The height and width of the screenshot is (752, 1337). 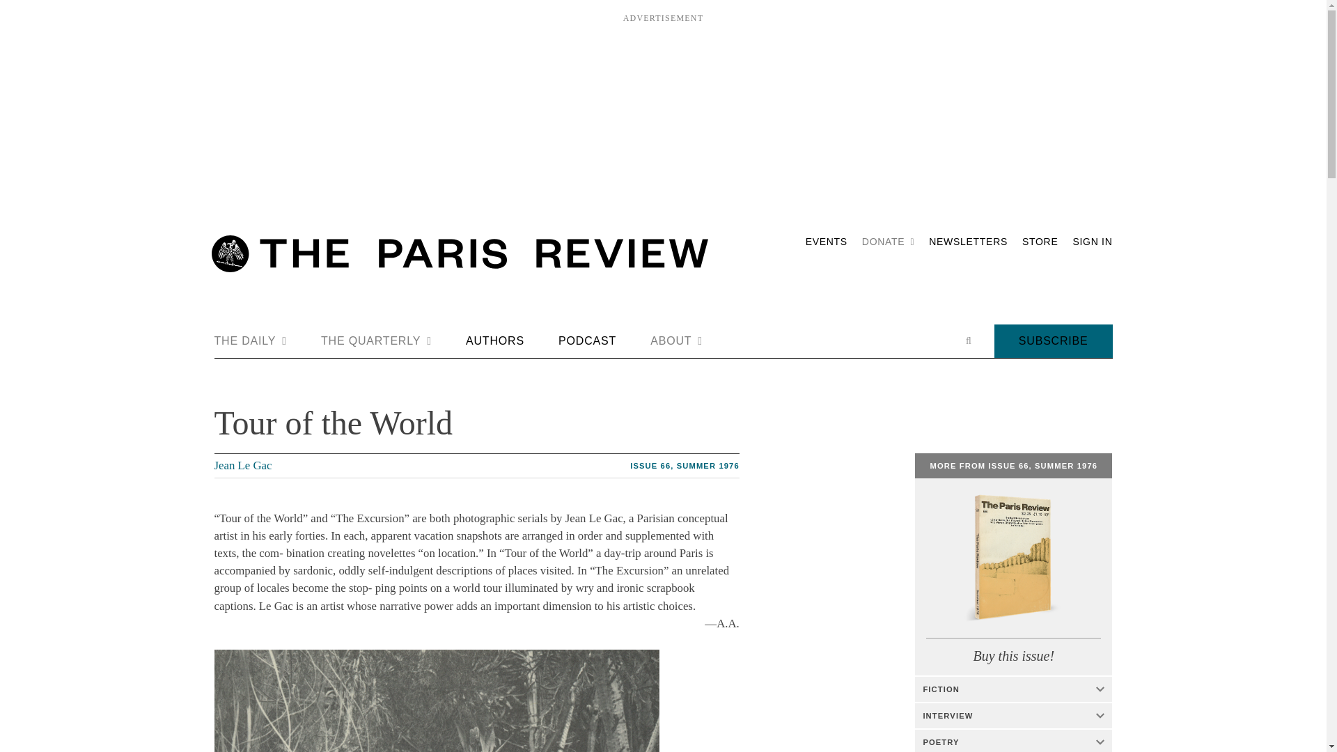 I want to click on Open search, so click(x=968, y=340).